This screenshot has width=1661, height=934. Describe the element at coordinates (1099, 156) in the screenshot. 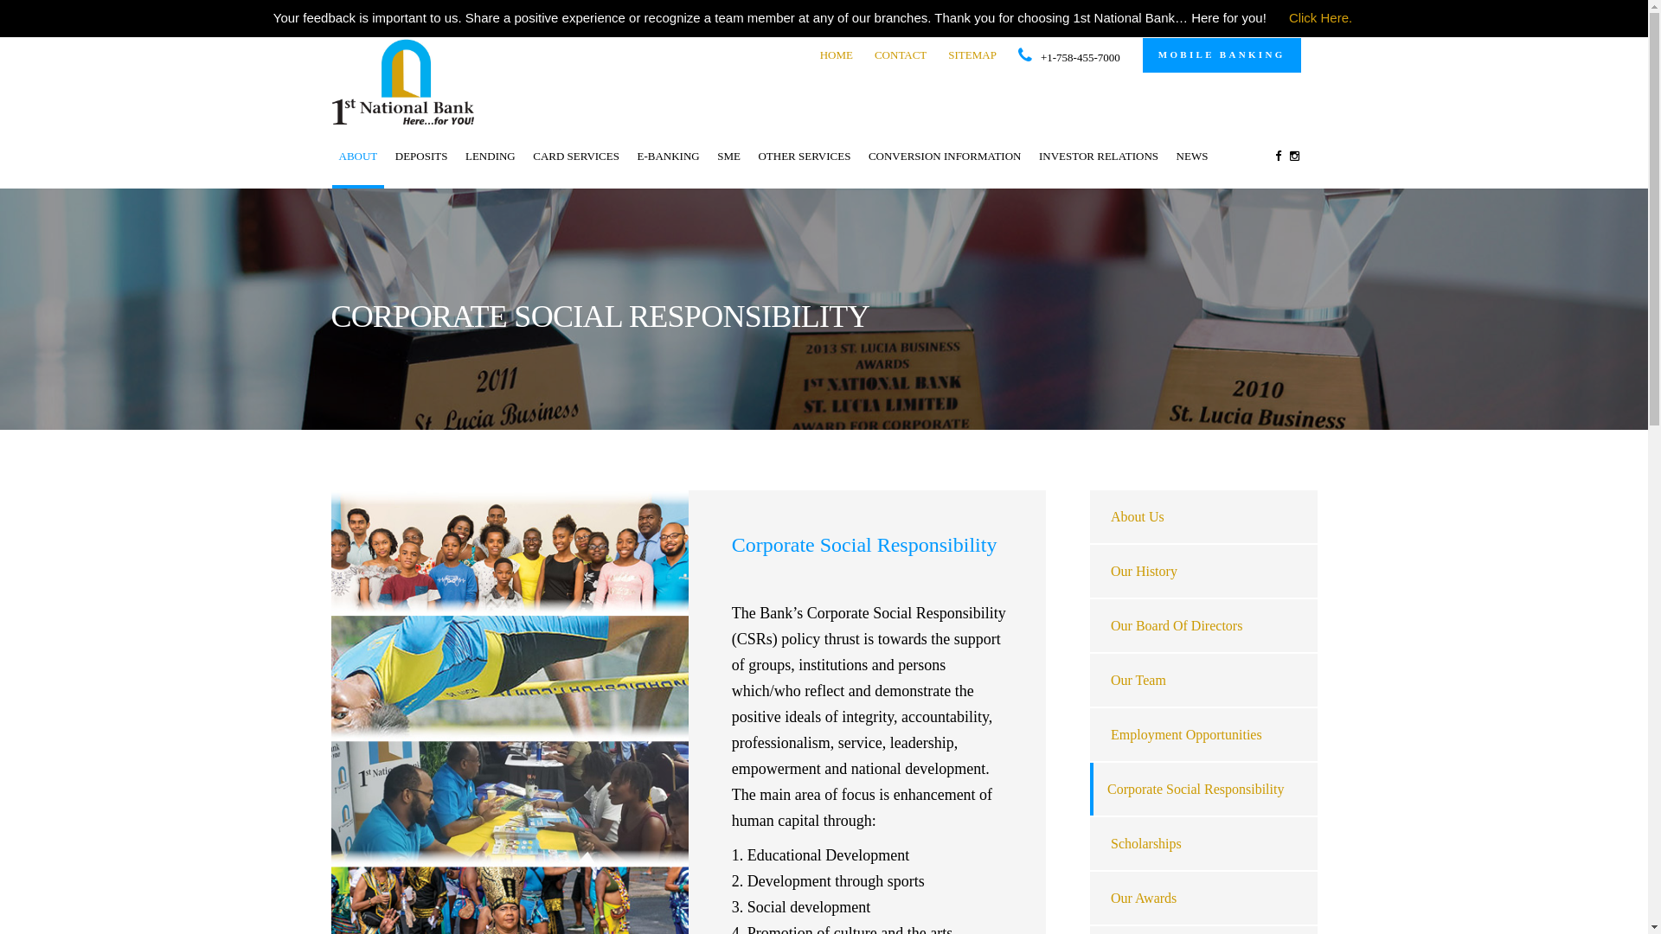

I see `INVESTOR RELATIONS` at that location.